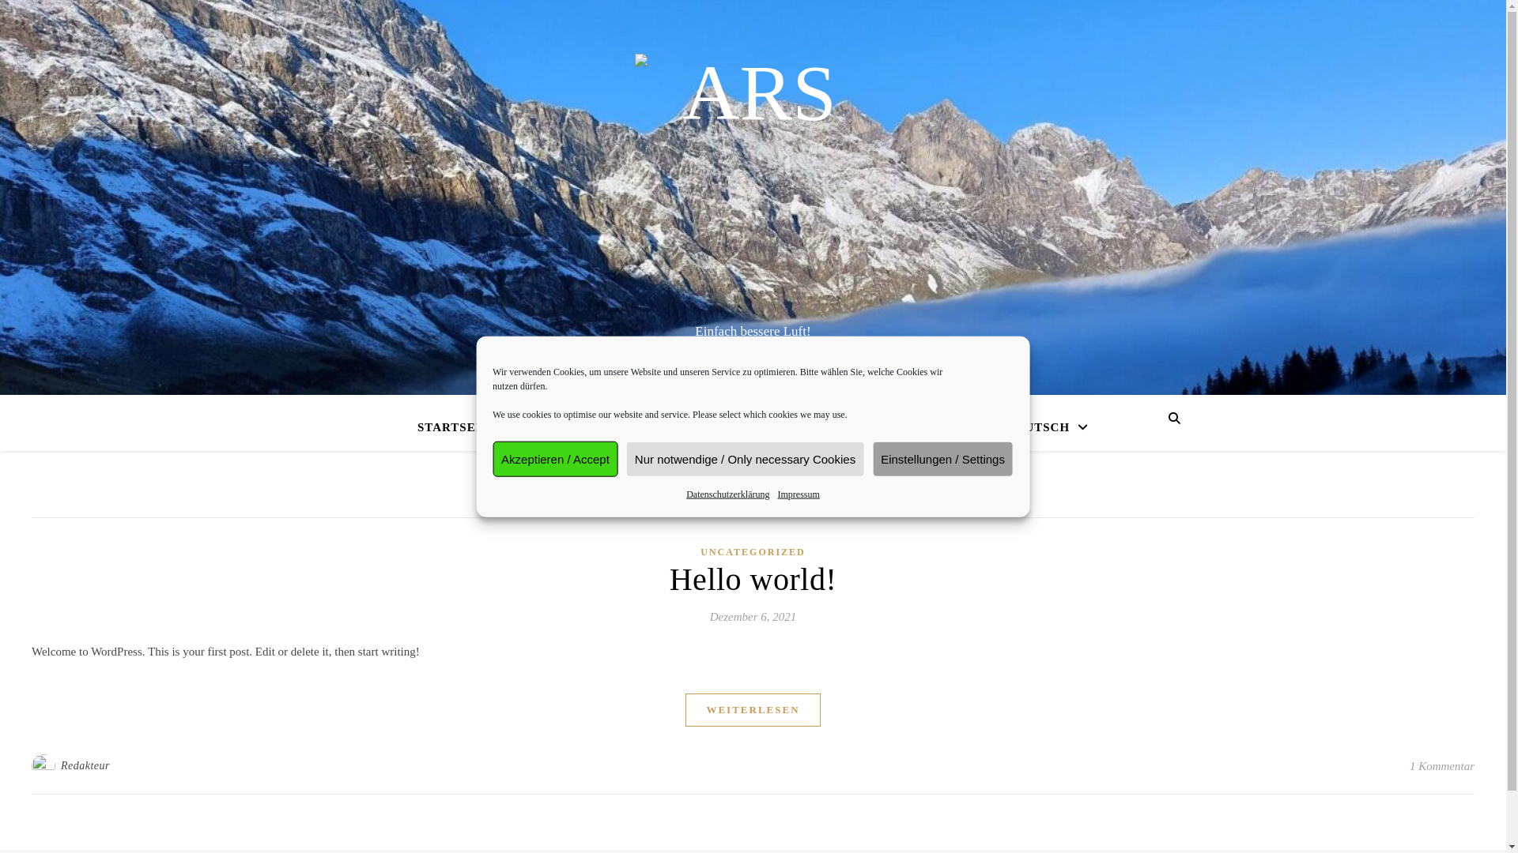  I want to click on IMPRESSUM, so click(731, 427).